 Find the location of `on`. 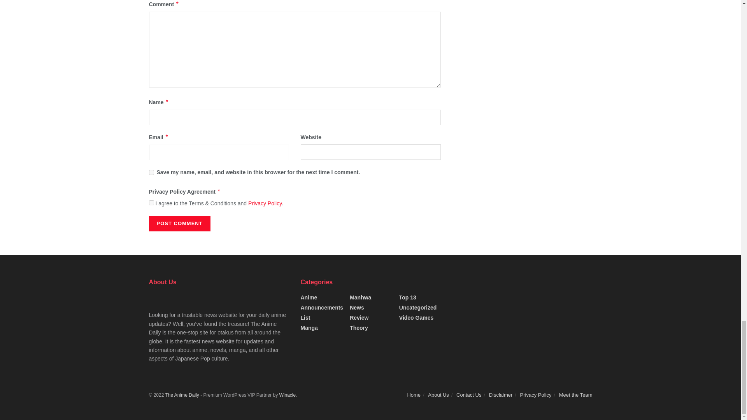

on is located at coordinates (151, 203).